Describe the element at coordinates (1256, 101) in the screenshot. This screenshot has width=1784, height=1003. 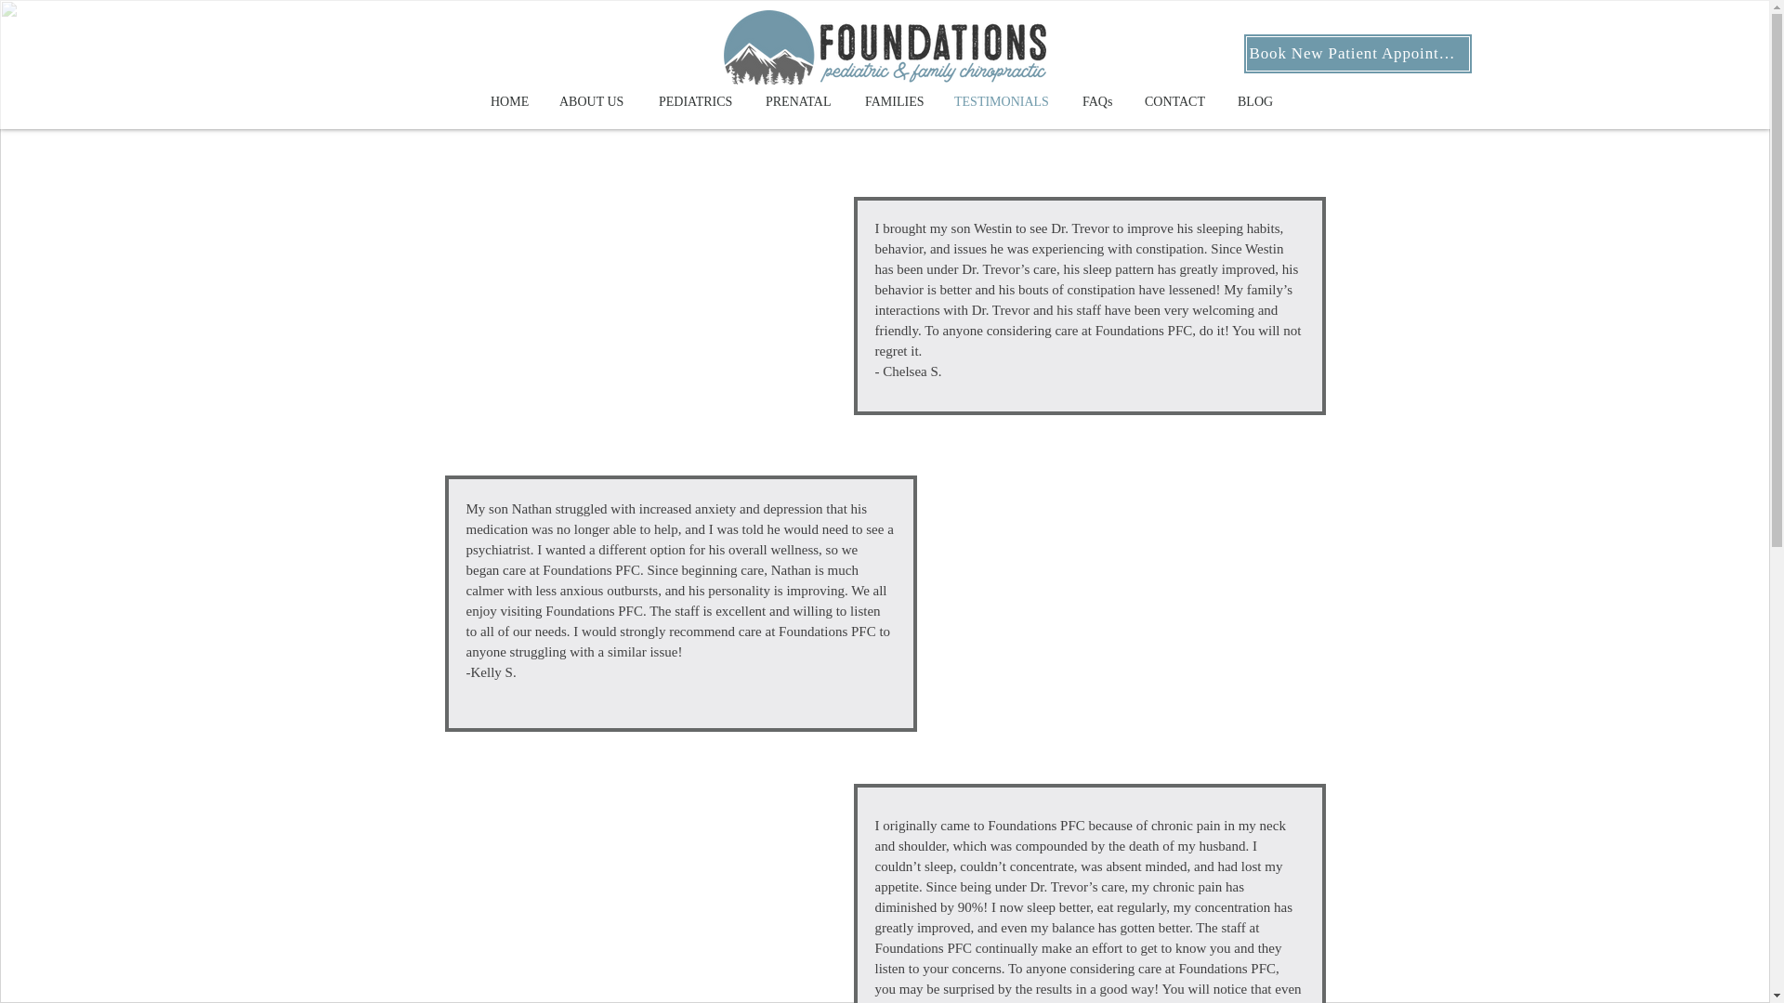
I see `BLOG` at that location.